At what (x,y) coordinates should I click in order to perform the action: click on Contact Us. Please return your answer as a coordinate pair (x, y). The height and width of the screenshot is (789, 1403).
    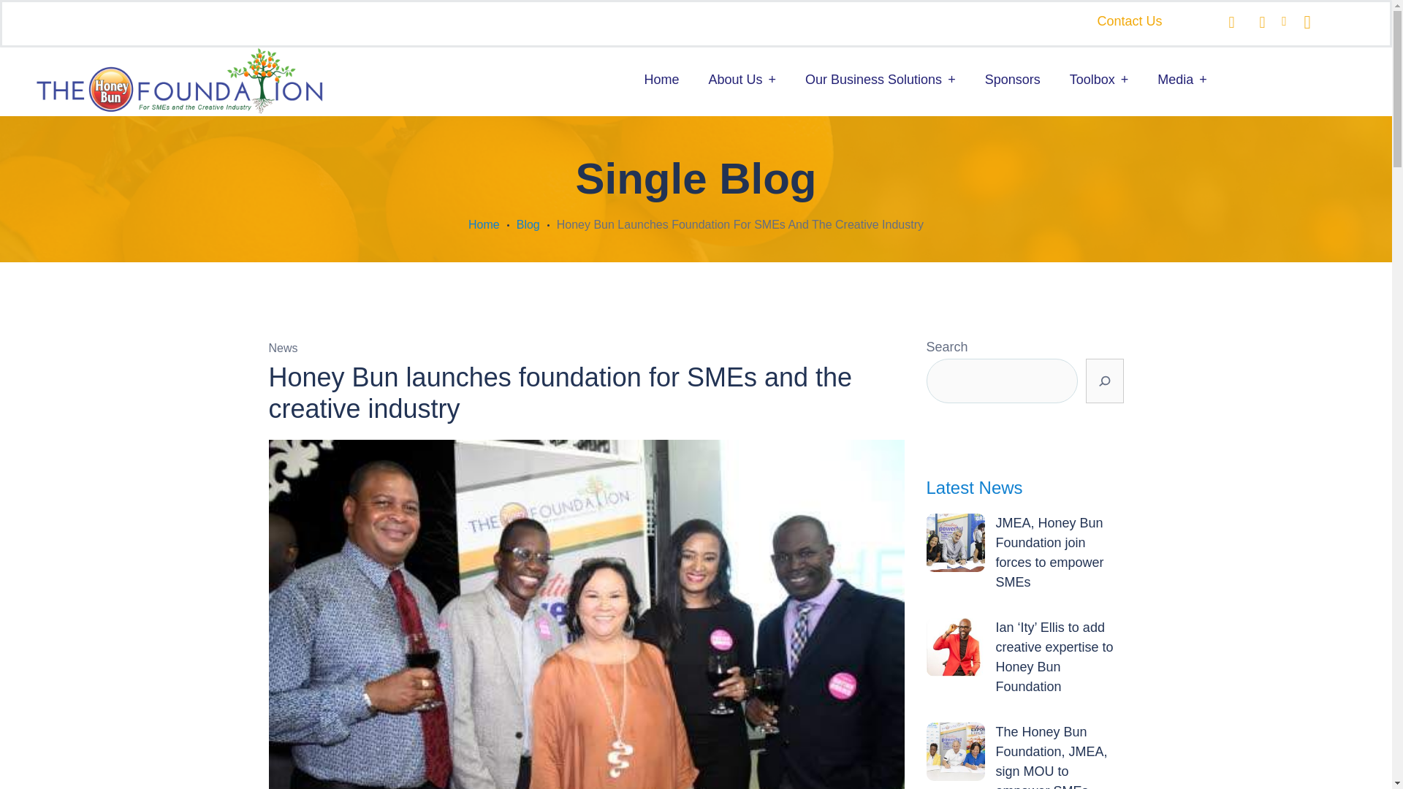
    Looking at the image, I should click on (1129, 20).